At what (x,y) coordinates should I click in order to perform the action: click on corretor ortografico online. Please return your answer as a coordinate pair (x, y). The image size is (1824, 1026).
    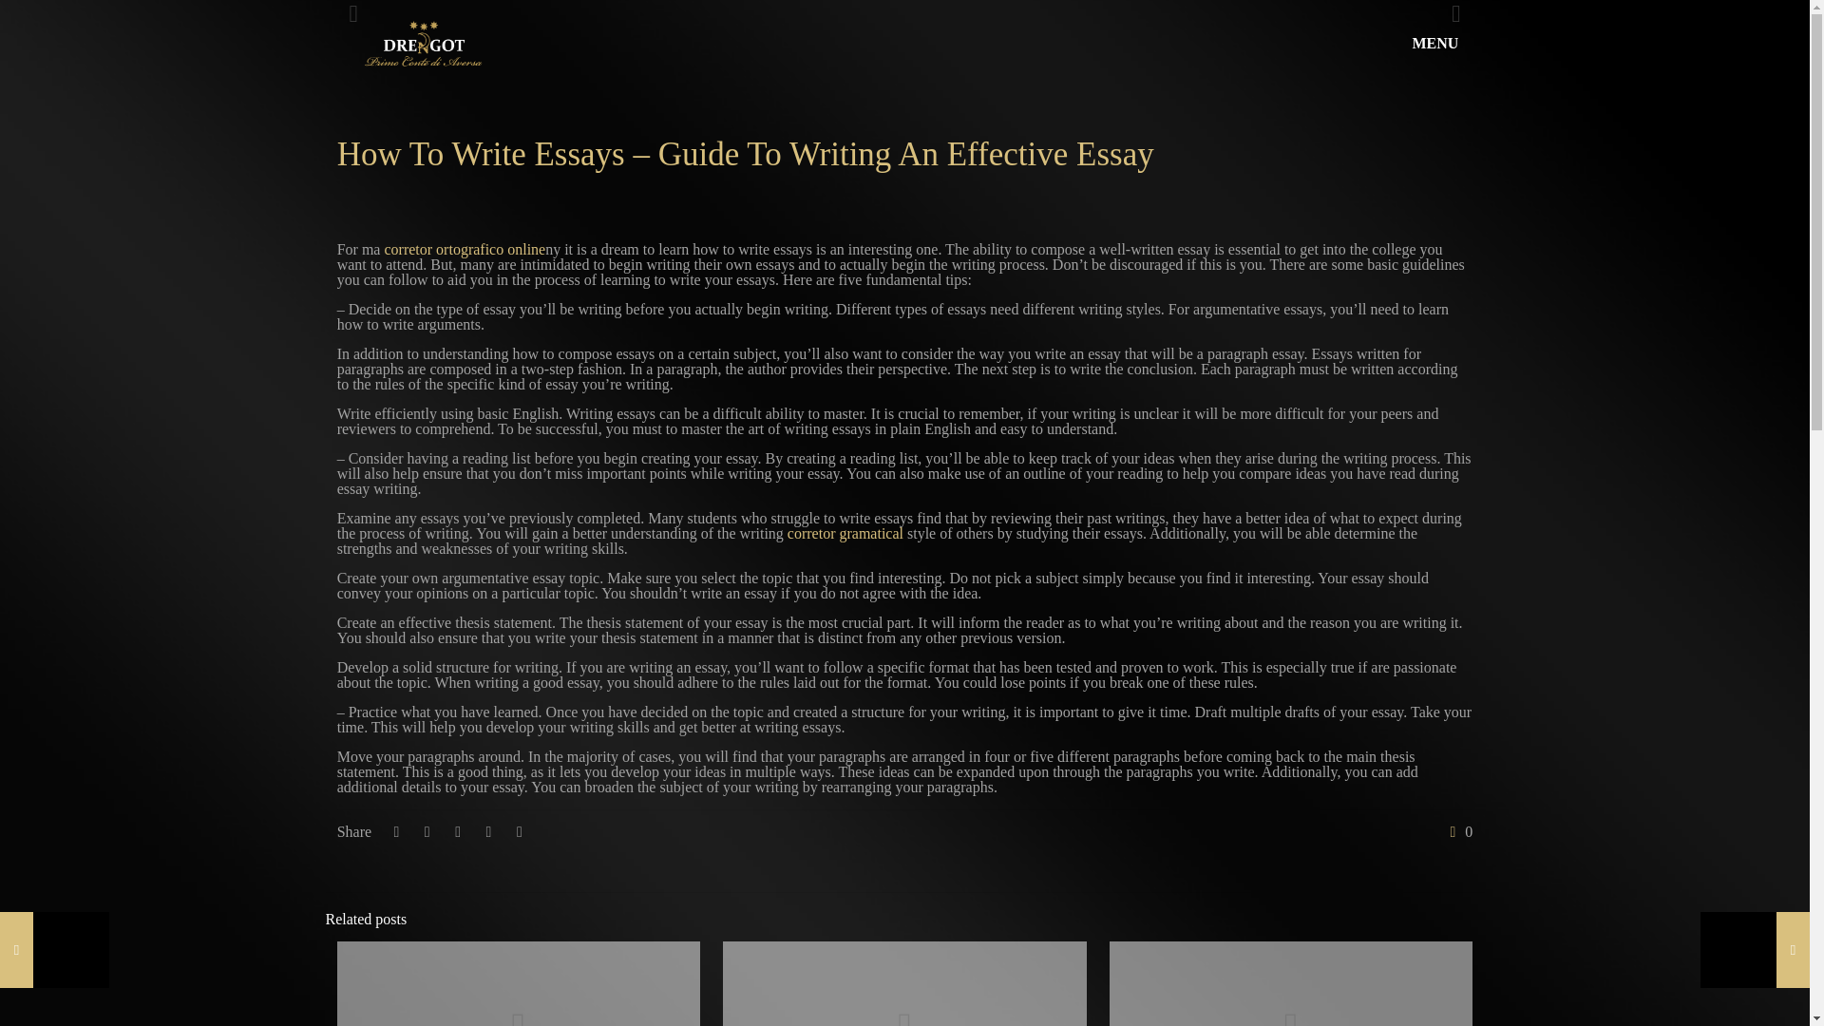
    Looking at the image, I should click on (464, 249).